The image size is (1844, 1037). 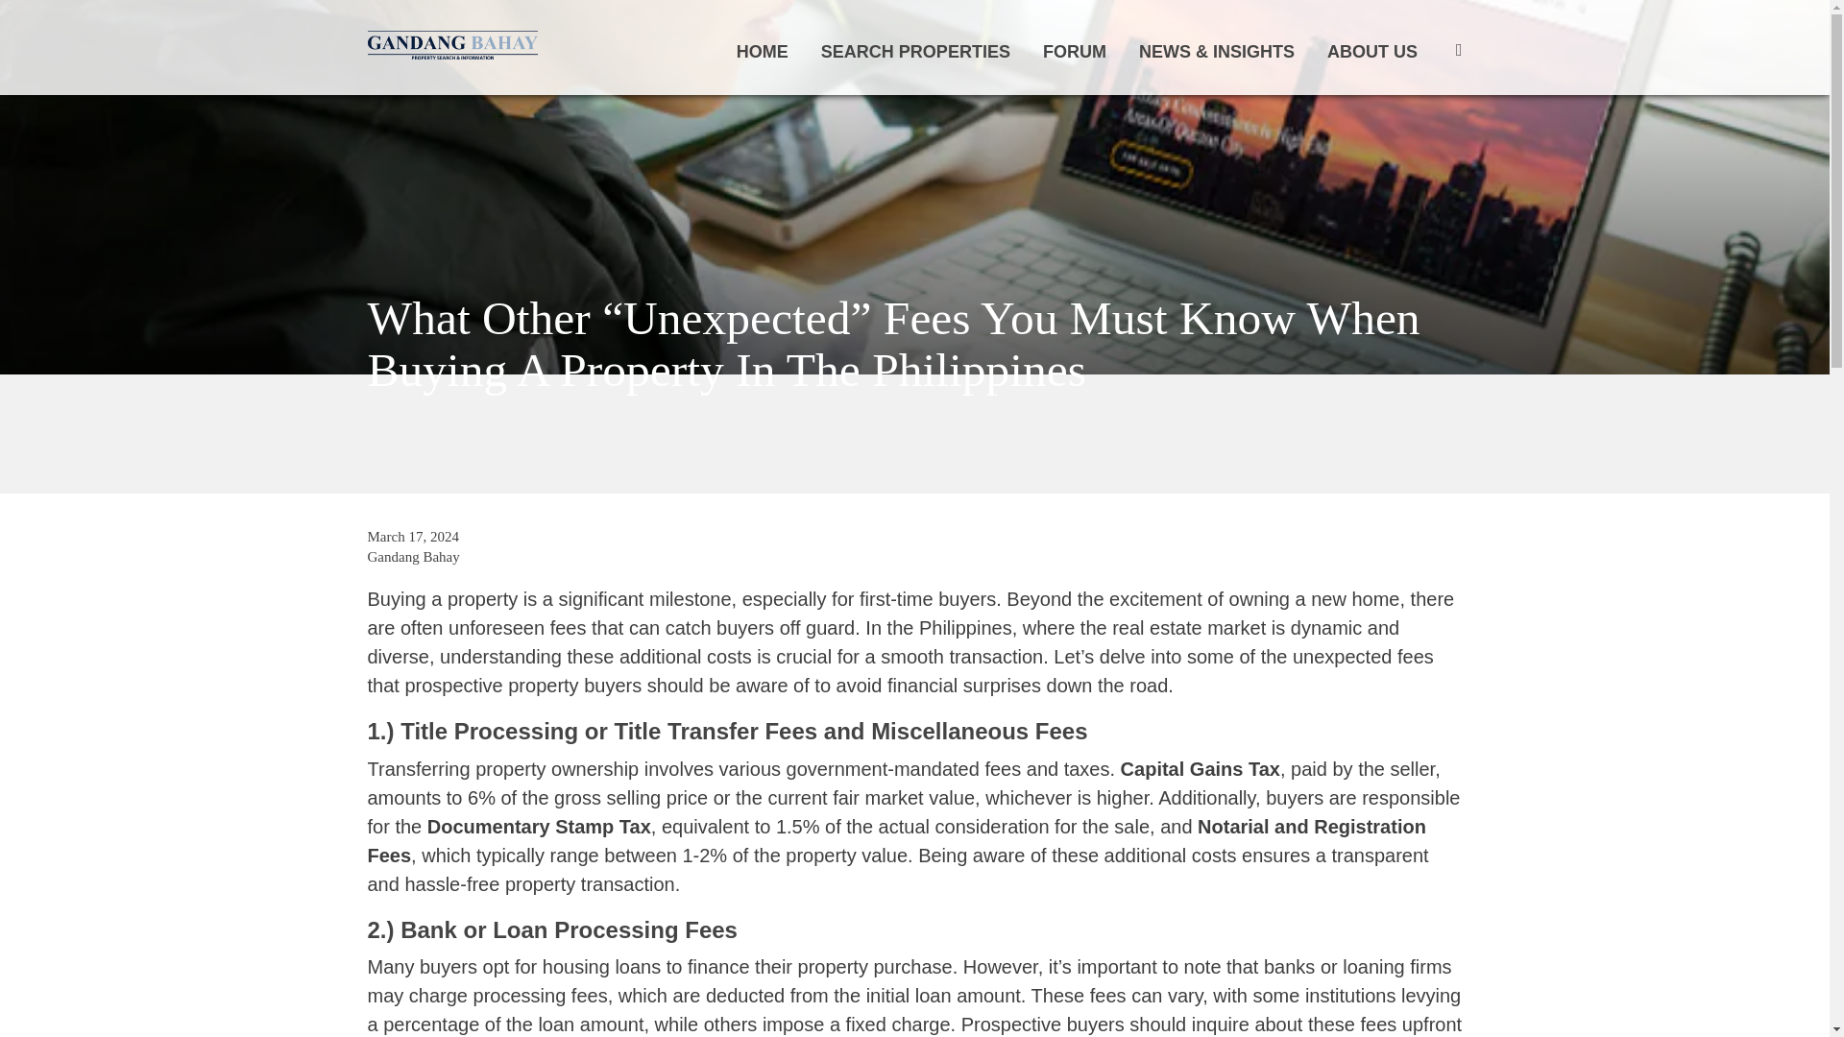 What do you see at coordinates (1075, 52) in the screenshot?
I see `FORUM` at bounding box center [1075, 52].